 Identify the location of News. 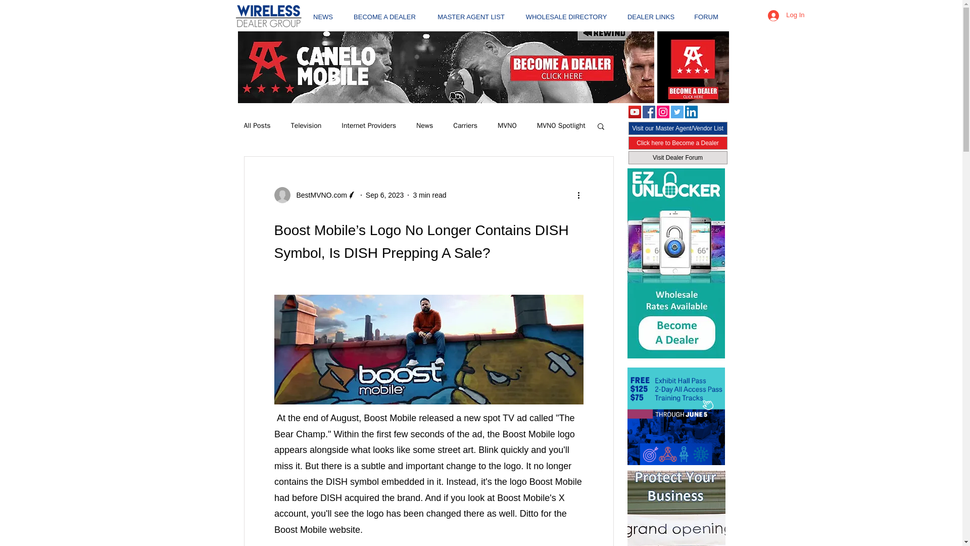
(424, 125).